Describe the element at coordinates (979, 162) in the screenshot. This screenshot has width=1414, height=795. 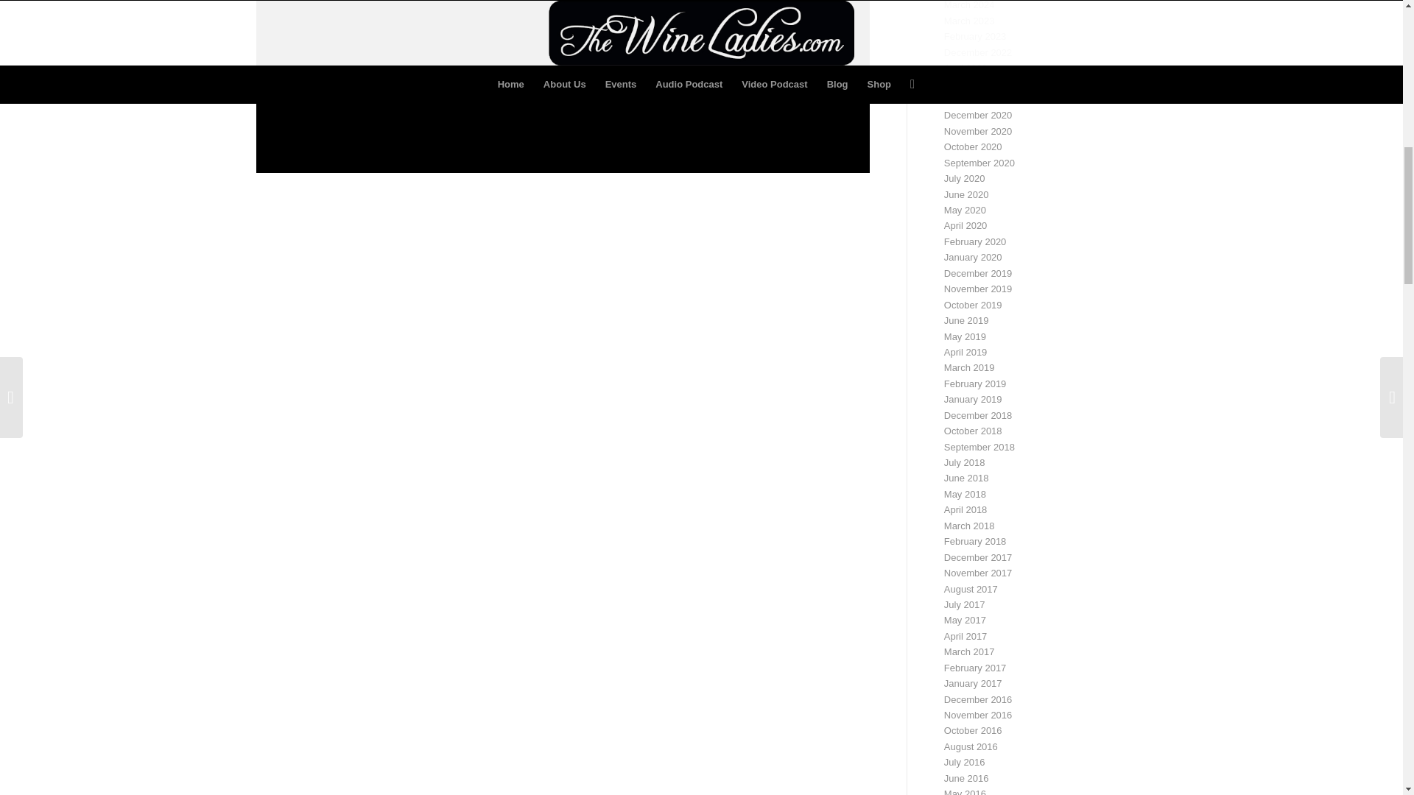
I see `September 2020` at that location.